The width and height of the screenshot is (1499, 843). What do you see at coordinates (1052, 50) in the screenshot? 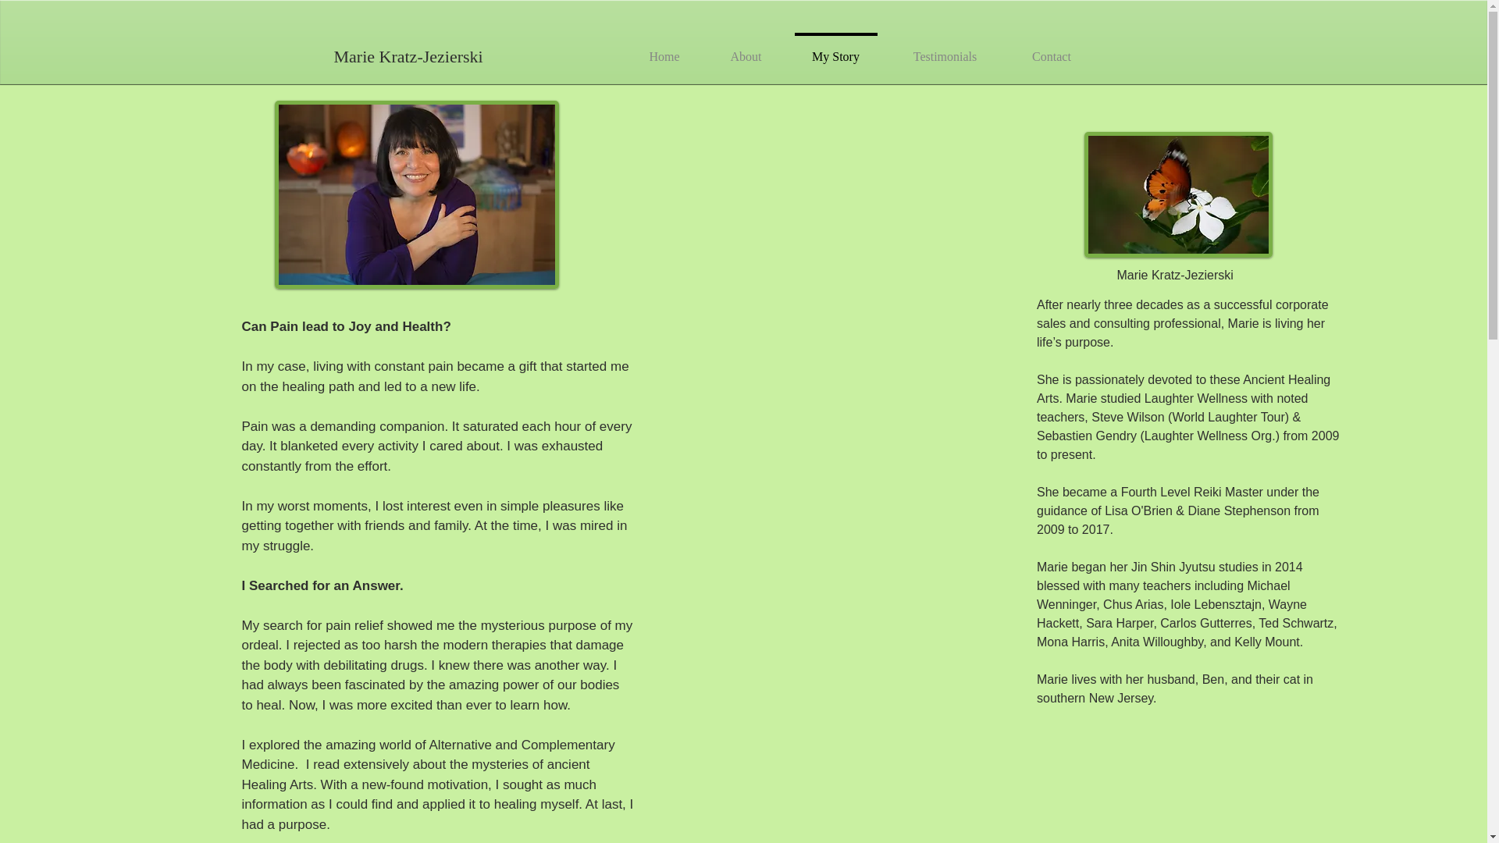
I see `Contact` at bounding box center [1052, 50].